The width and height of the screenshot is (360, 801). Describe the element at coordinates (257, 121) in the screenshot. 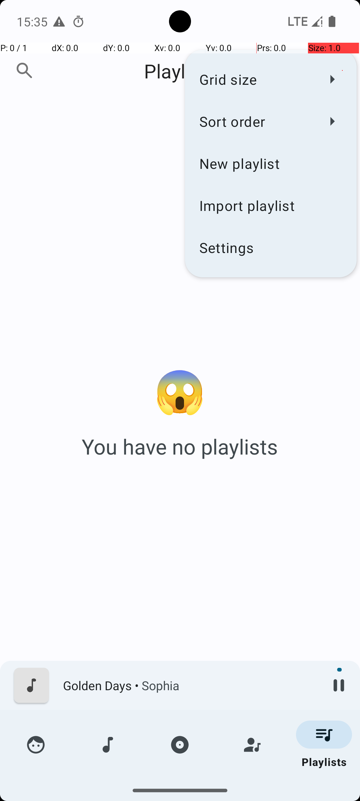

I see `Sort order` at that location.